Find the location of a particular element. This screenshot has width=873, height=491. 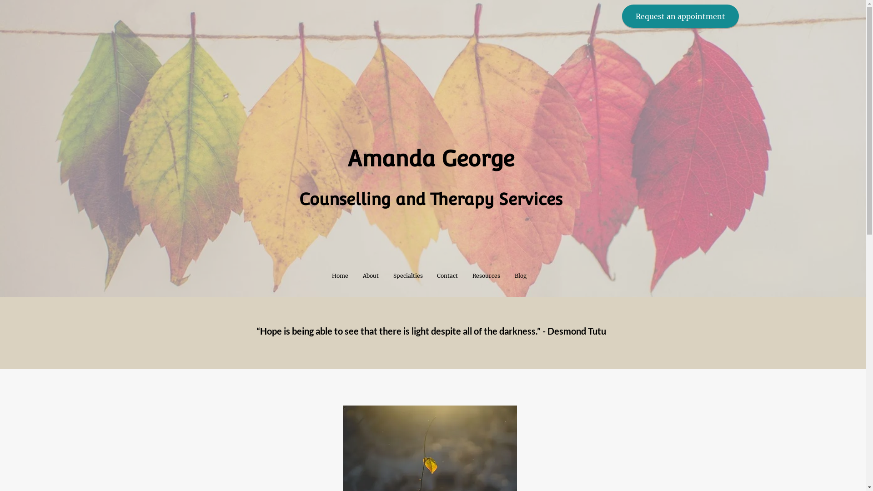

Home is located at coordinates (340, 276).